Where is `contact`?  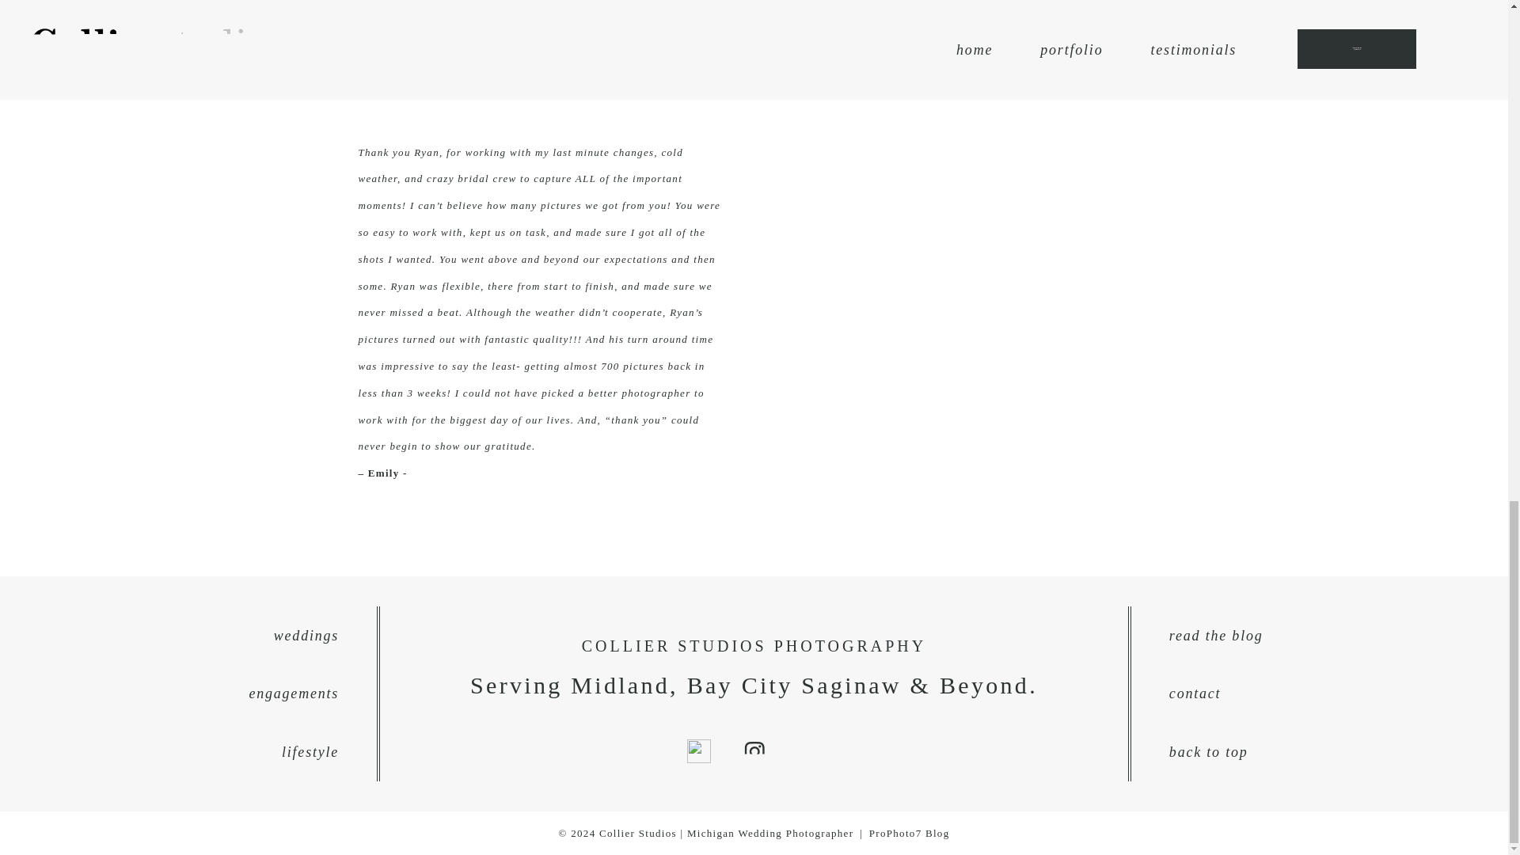
contact is located at coordinates (1319, 693).